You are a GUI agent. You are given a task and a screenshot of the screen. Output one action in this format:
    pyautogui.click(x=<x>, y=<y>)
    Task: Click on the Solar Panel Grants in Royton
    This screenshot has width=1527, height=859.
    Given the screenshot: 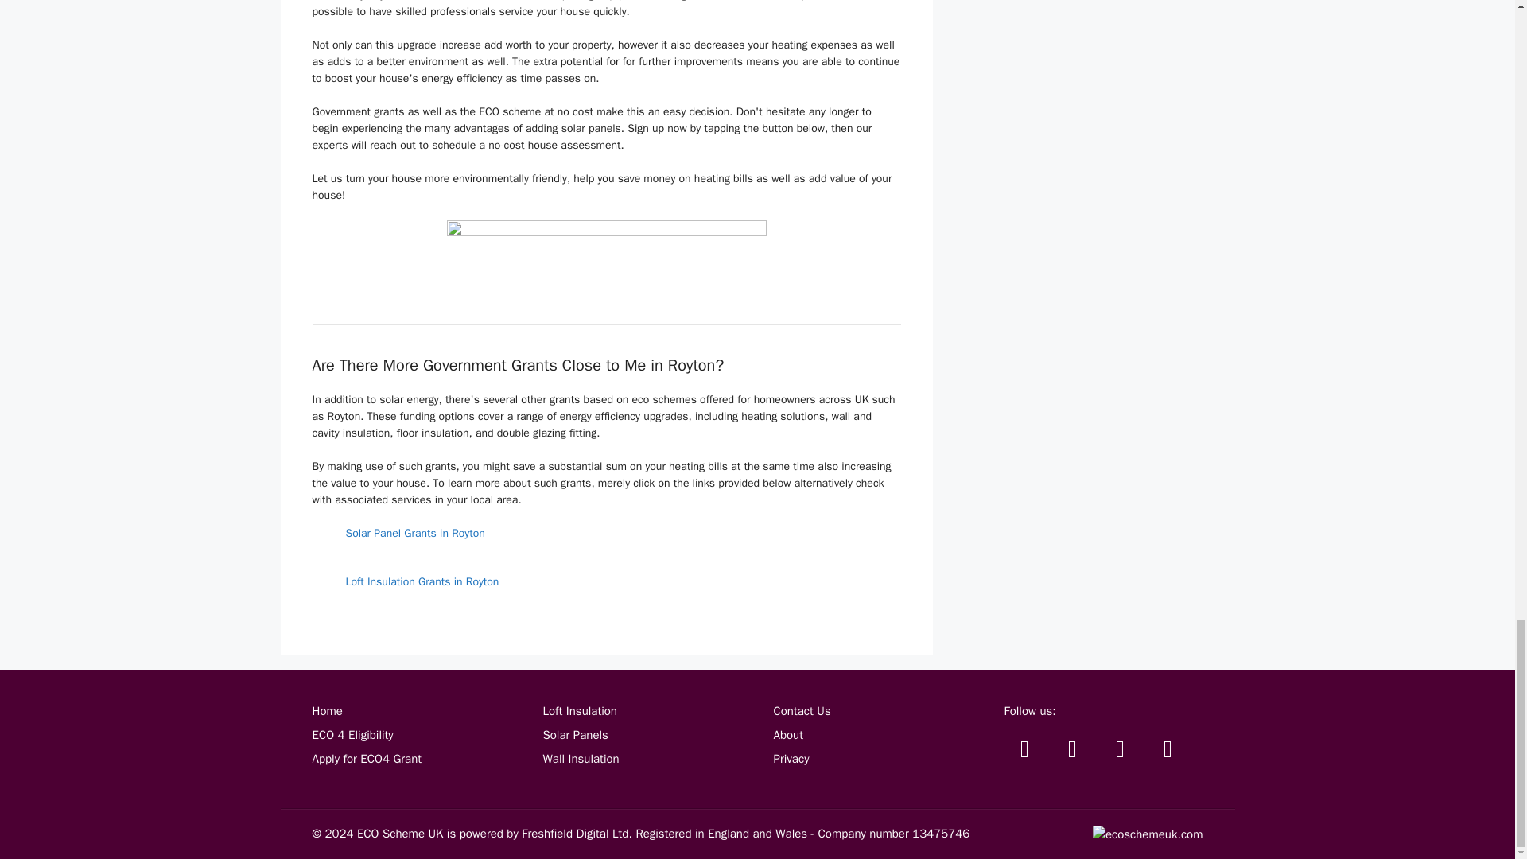 What is the action you would take?
    pyautogui.click(x=414, y=533)
    